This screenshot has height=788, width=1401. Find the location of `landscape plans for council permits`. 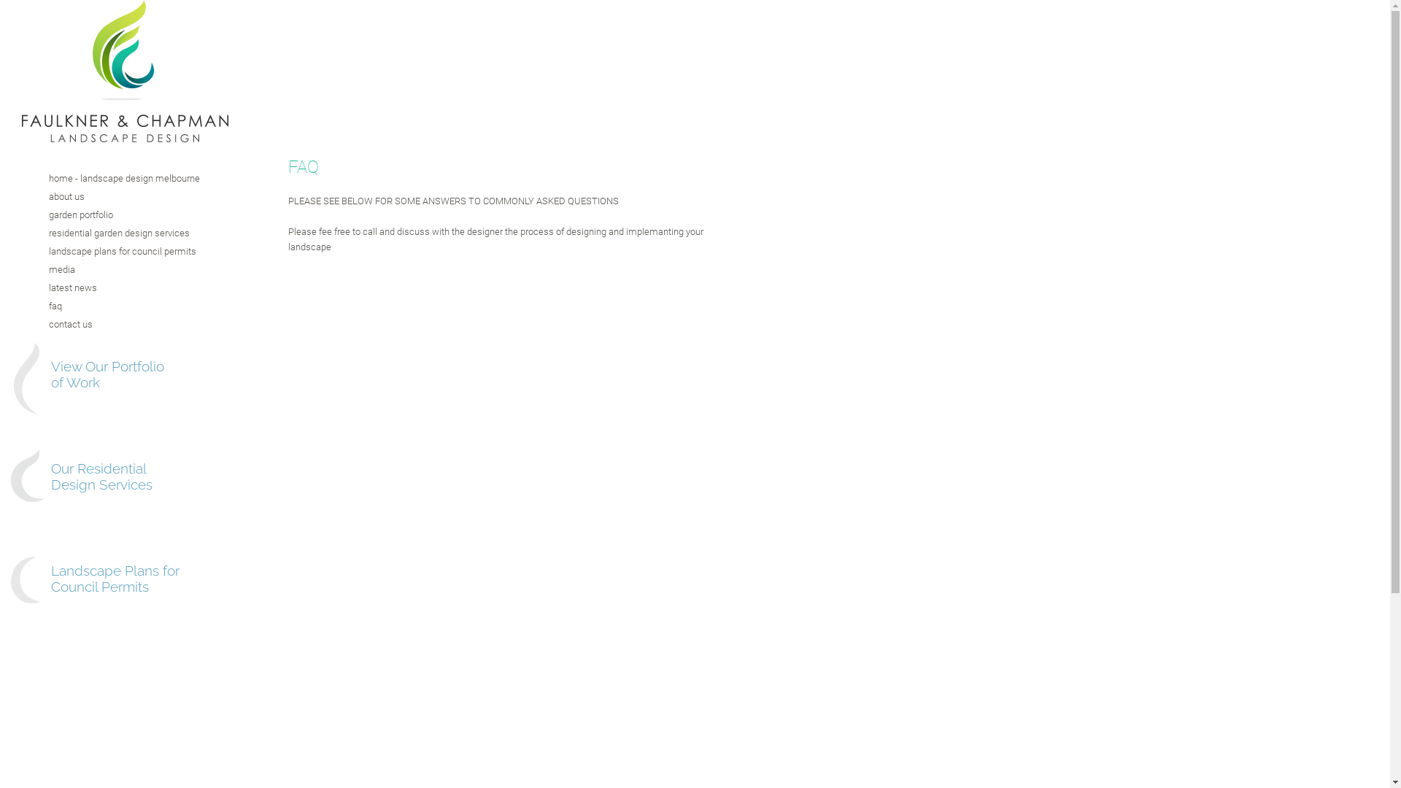

landscape plans for council permits is located at coordinates (106, 251).